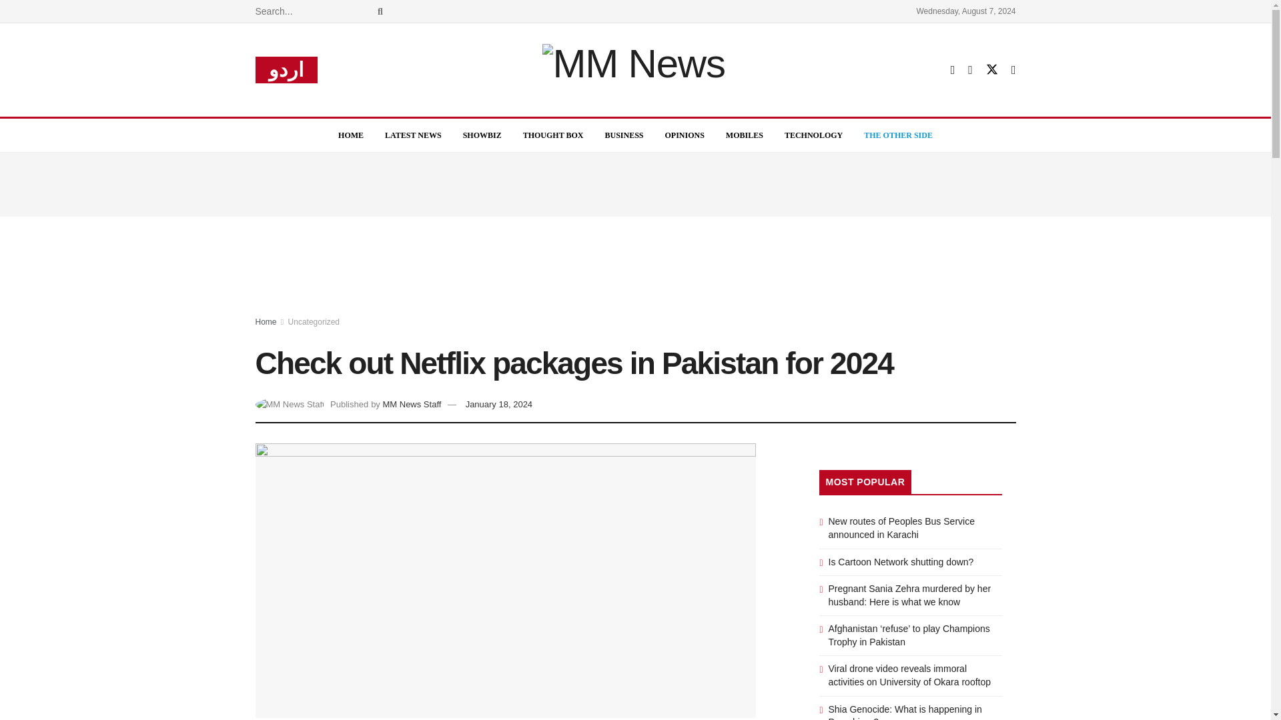  Describe the element at coordinates (351, 135) in the screenshot. I see `HOME` at that location.